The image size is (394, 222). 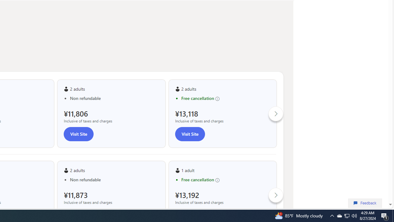 What do you see at coordinates (276, 195) in the screenshot?
I see `Click to scroll right` at bounding box center [276, 195].